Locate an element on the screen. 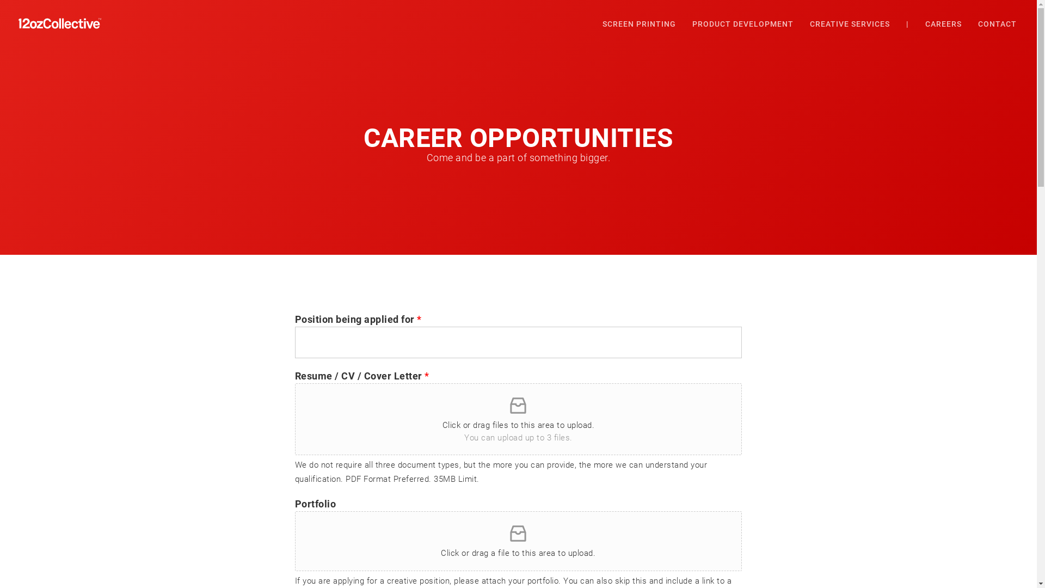  CREATIVE SERVICES is located at coordinates (850, 24).